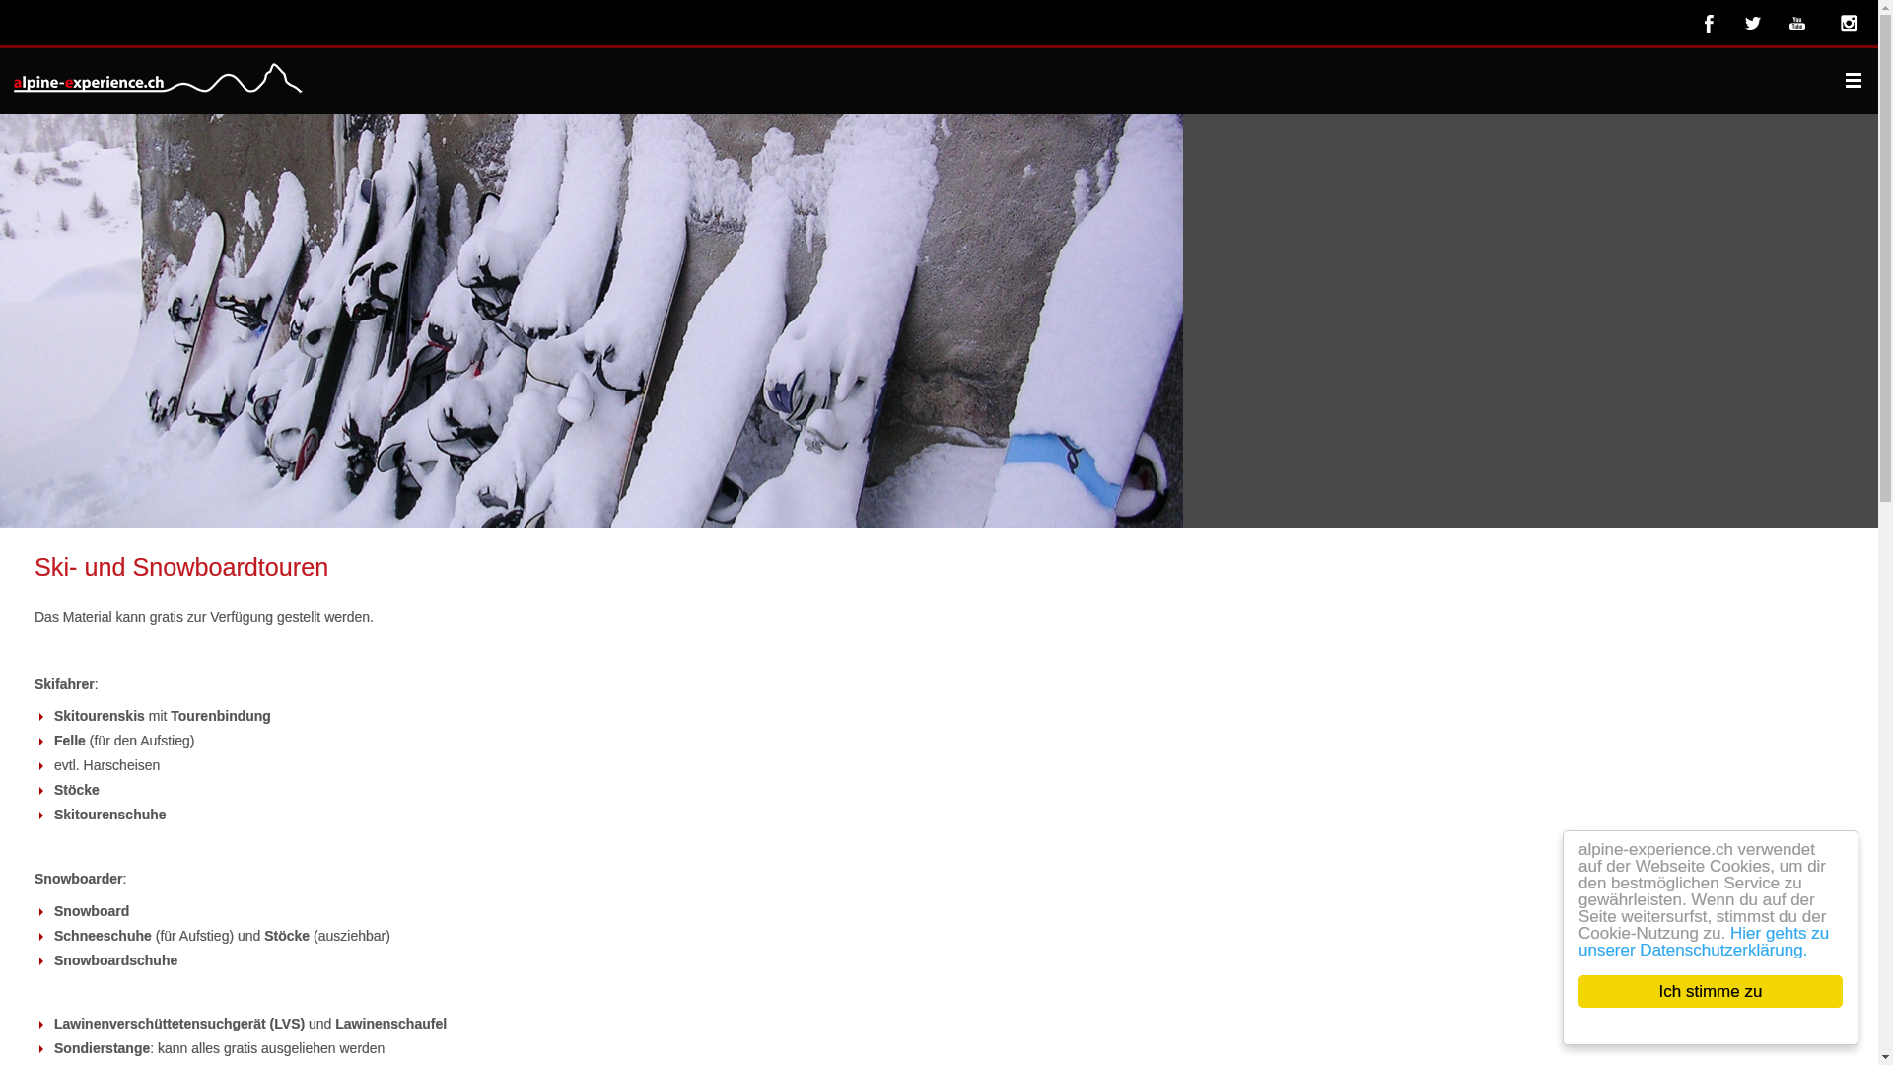 Image resolution: width=1893 pixels, height=1065 pixels. I want to click on YouTube, so click(1800, 23).